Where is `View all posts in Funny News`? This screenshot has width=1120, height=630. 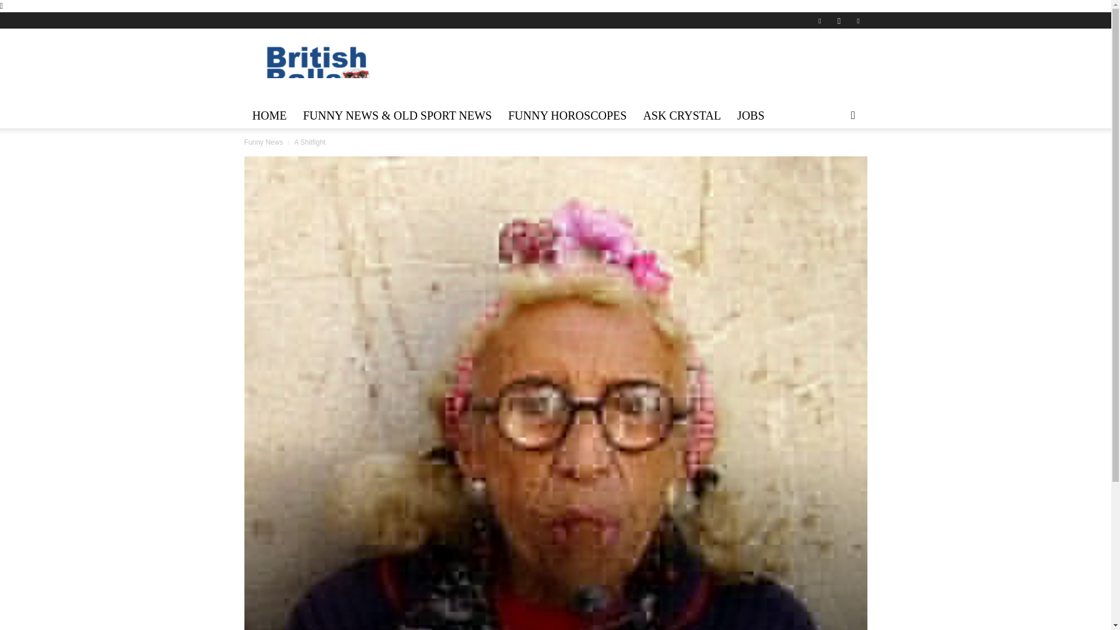 View all posts in Funny News is located at coordinates (264, 142).